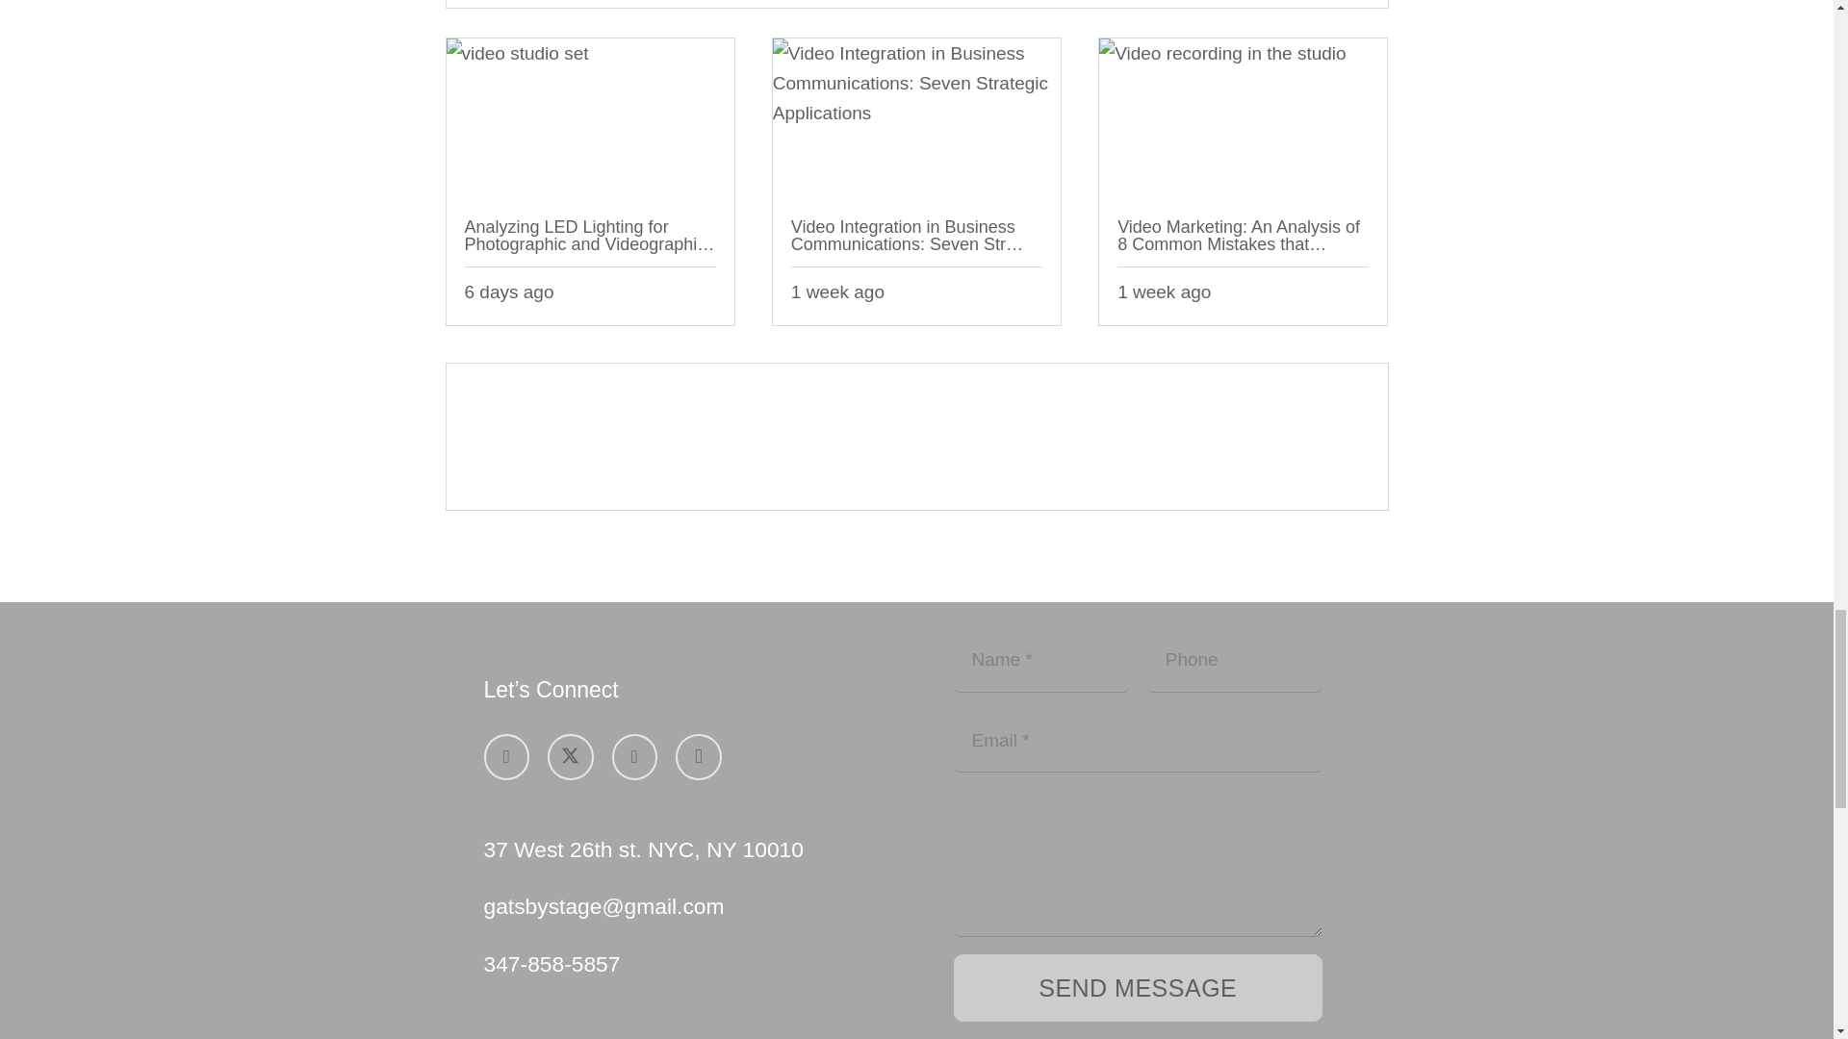 The width and height of the screenshot is (1848, 1039). Describe the element at coordinates (505, 756) in the screenshot. I see `Facebook` at that location.